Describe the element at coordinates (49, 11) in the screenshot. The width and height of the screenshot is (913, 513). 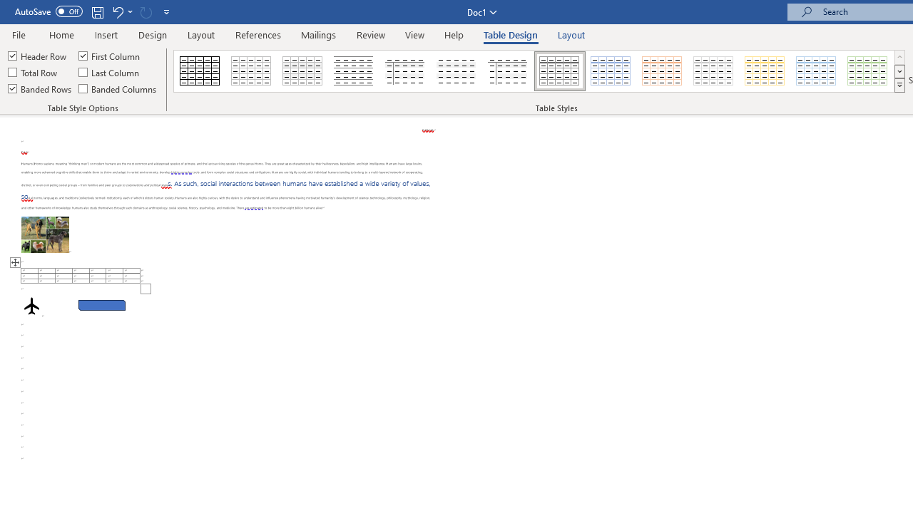
I see `AutoSave` at that location.